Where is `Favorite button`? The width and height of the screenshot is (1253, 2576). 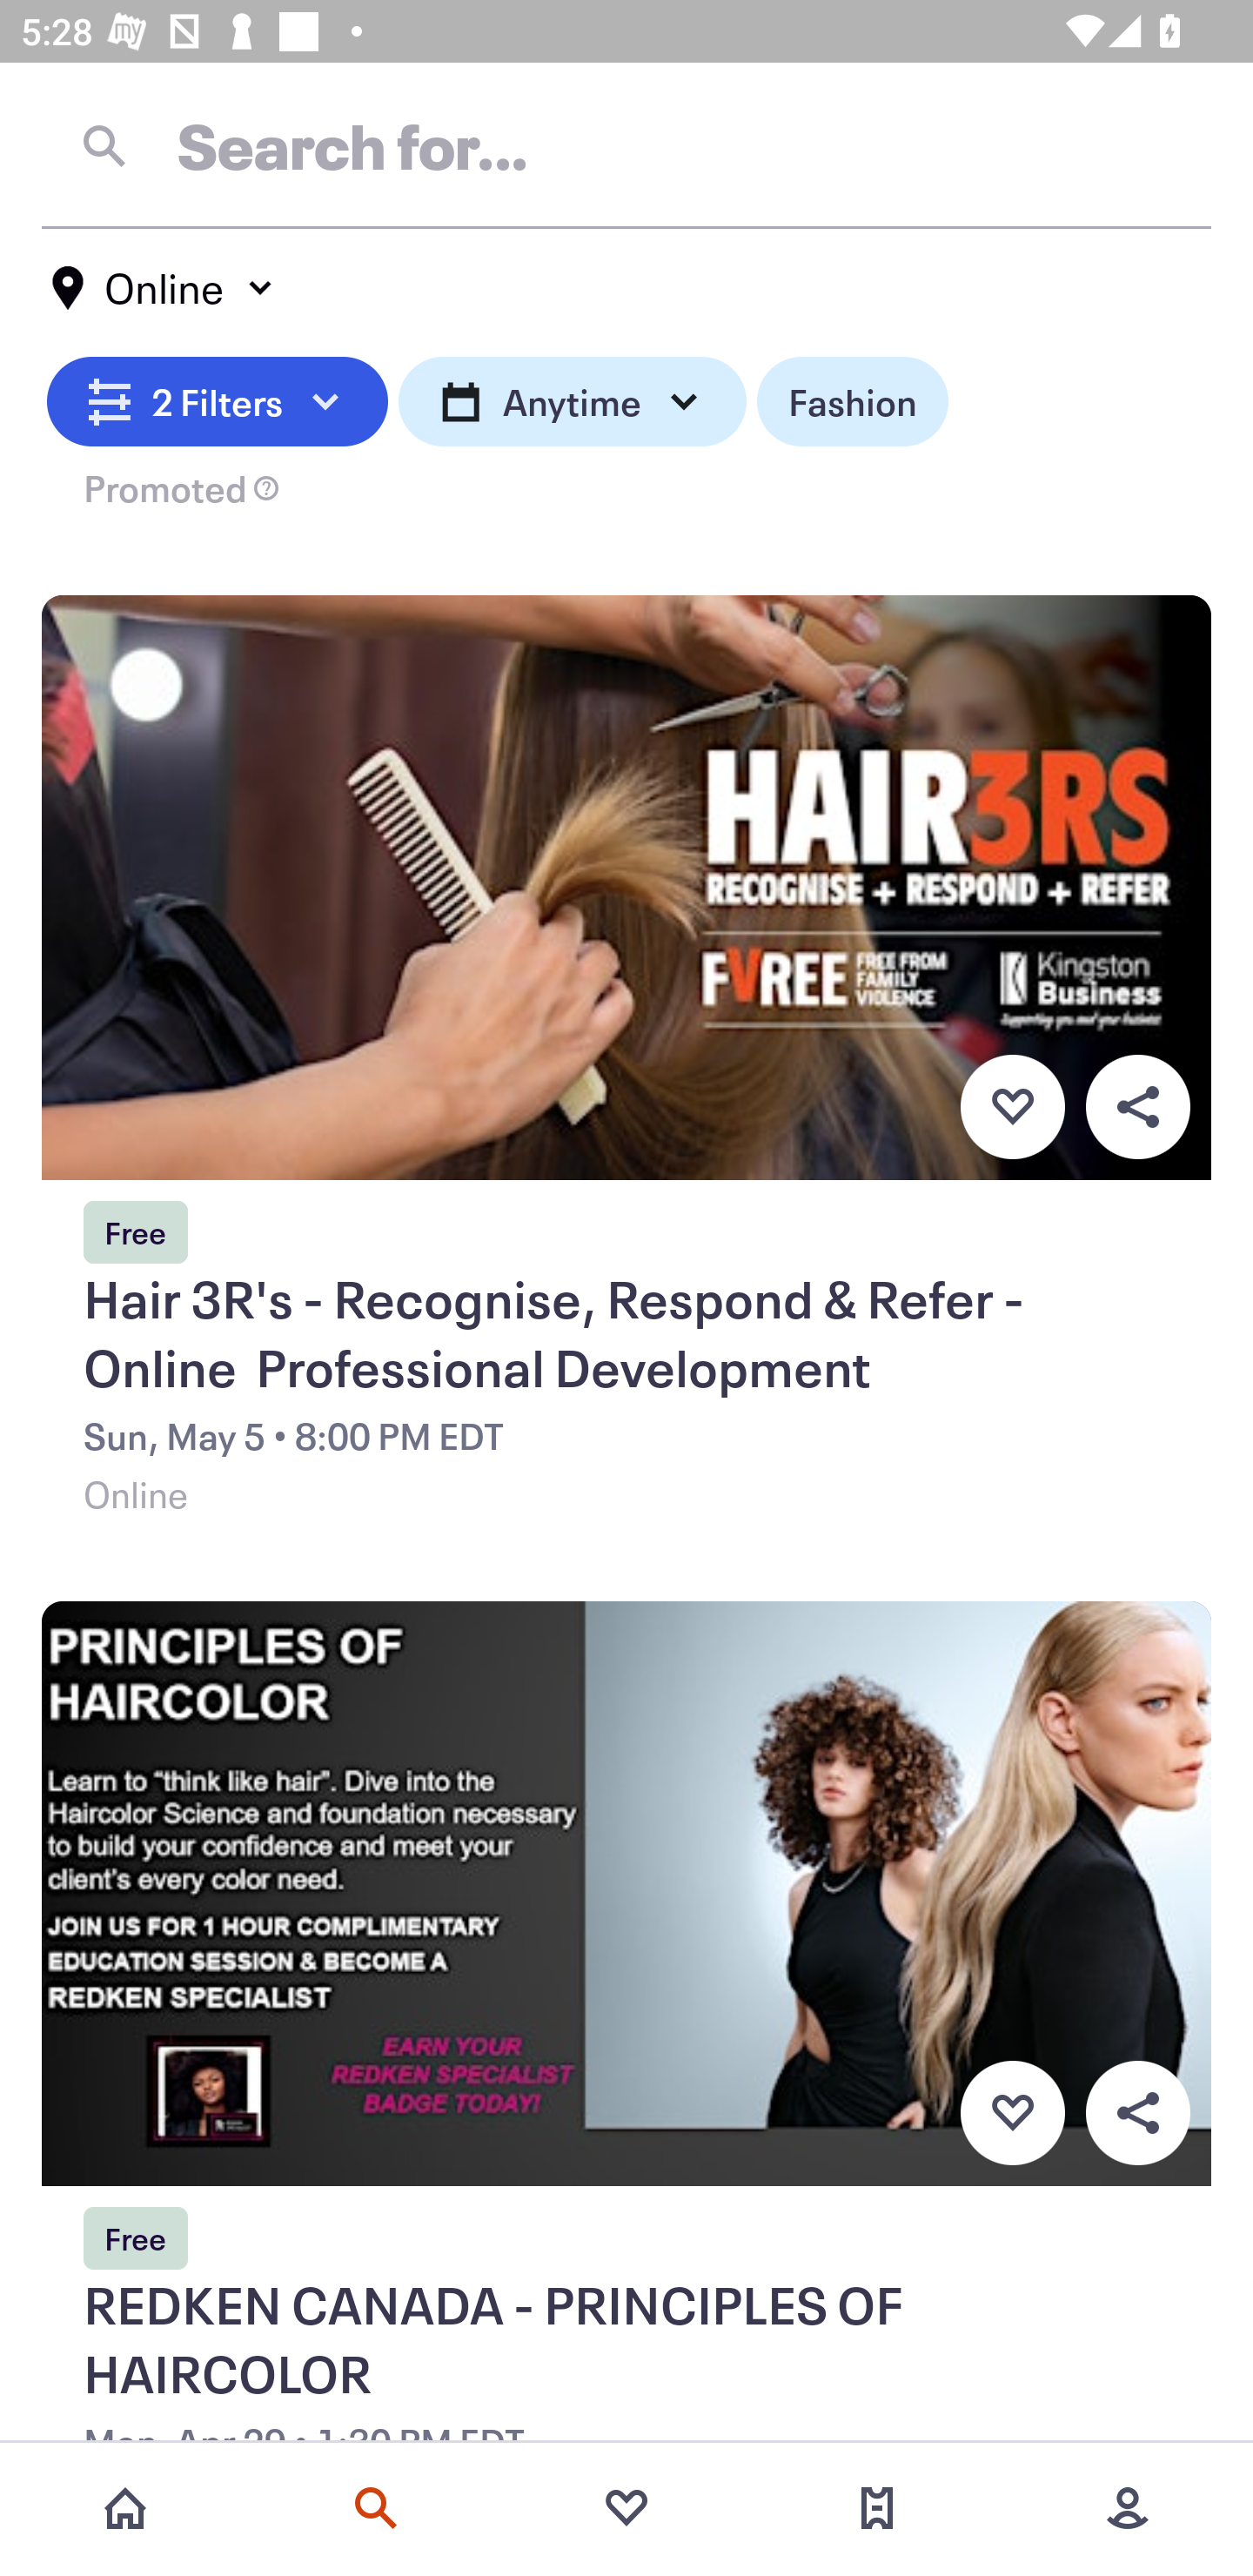 Favorite button is located at coordinates (1012, 2113).